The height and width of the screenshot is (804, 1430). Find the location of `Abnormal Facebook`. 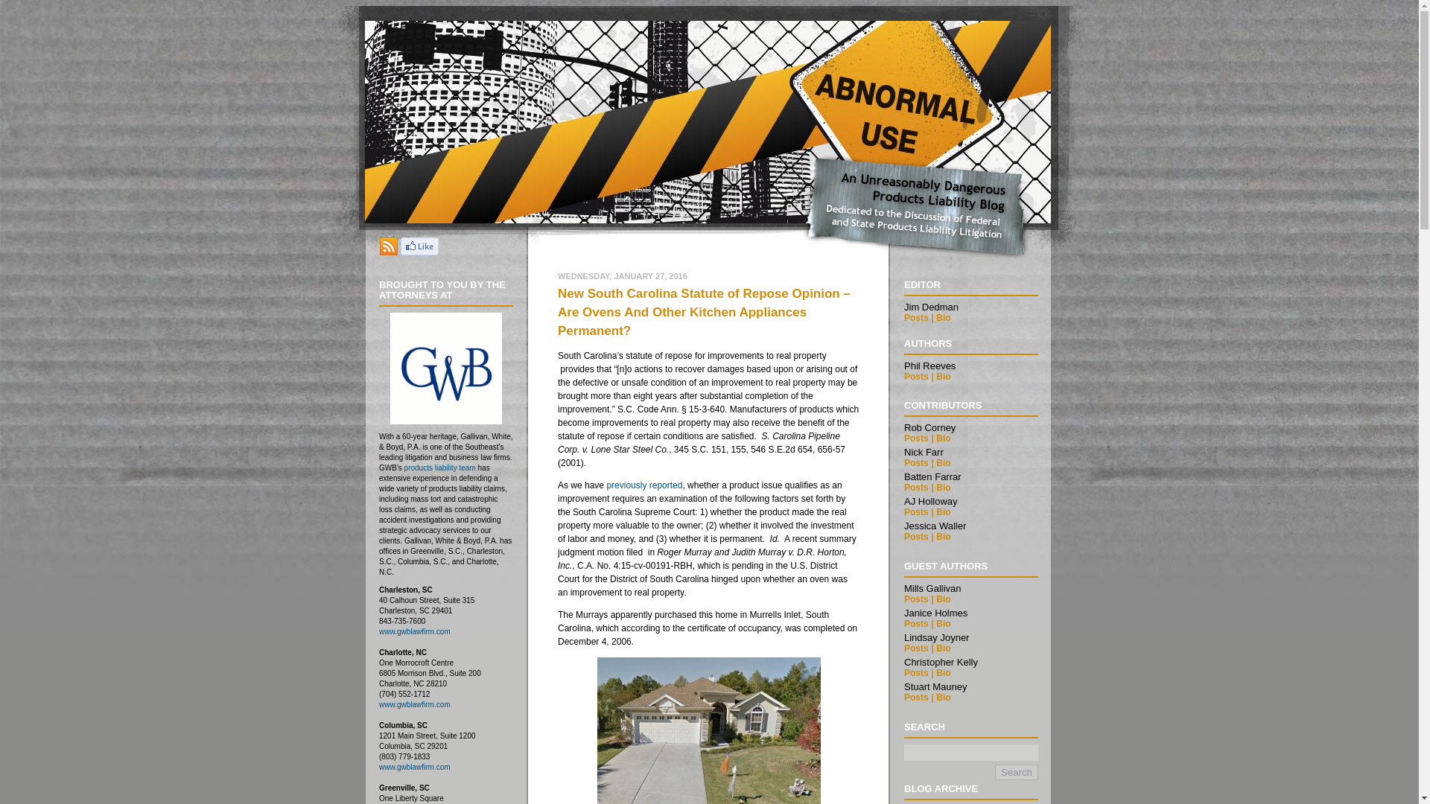

Abnormal Facebook is located at coordinates (419, 251).